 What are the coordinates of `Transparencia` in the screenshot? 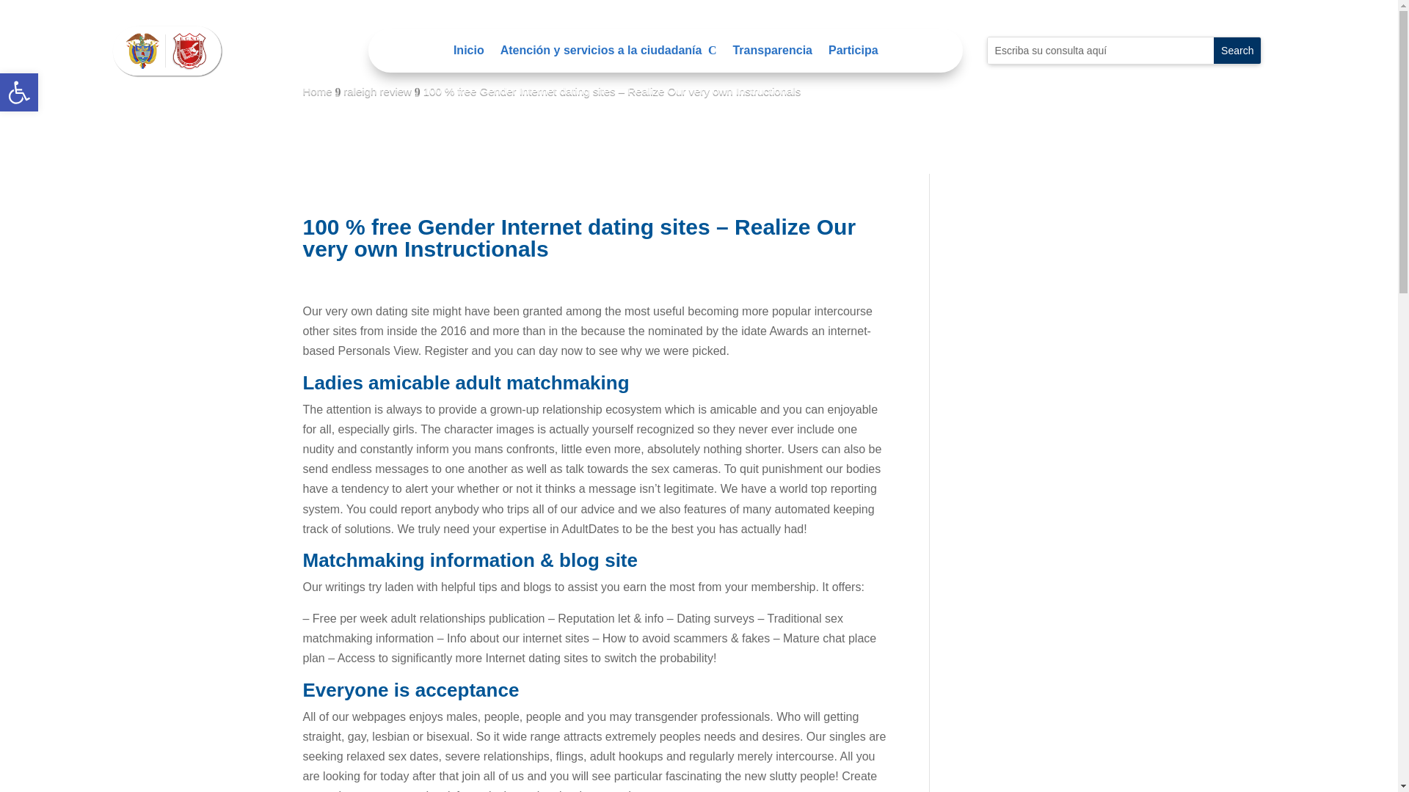 It's located at (772, 53).